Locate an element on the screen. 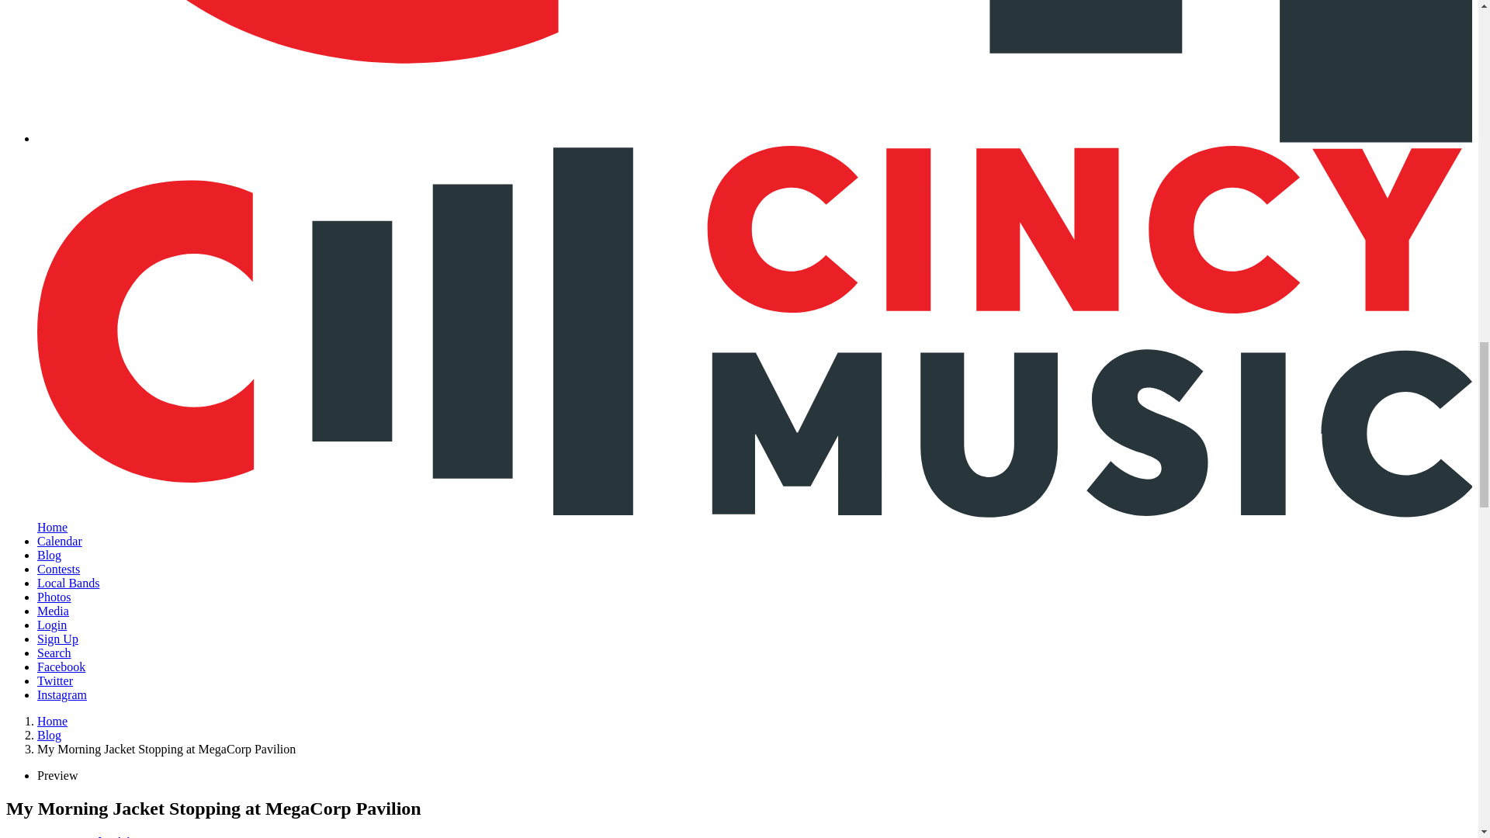  Login is located at coordinates (52, 625).